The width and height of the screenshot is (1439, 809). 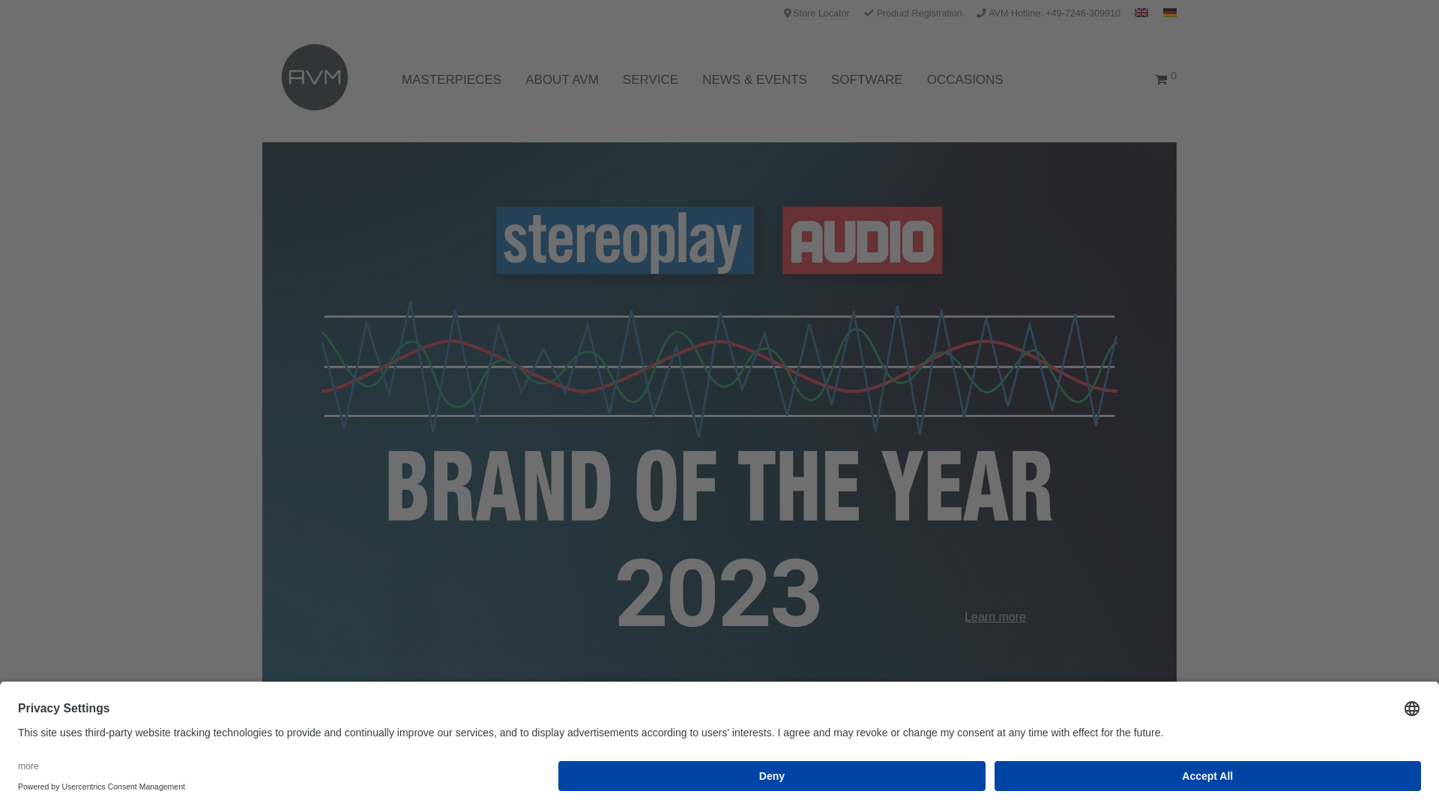 What do you see at coordinates (496, 738) in the screenshot?
I see `Amplifier` at bounding box center [496, 738].